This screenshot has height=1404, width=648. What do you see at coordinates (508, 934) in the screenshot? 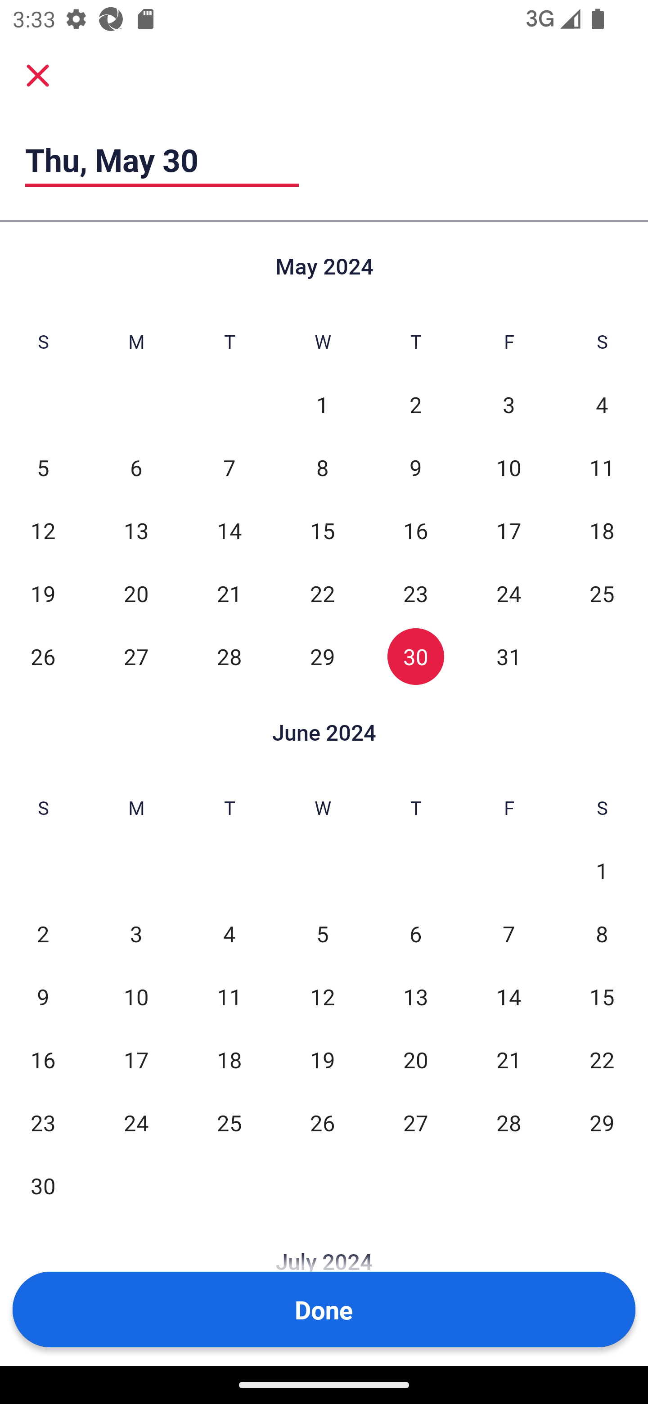
I see `7 Fri, Jun 7, Not Selected` at bounding box center [508, 934].